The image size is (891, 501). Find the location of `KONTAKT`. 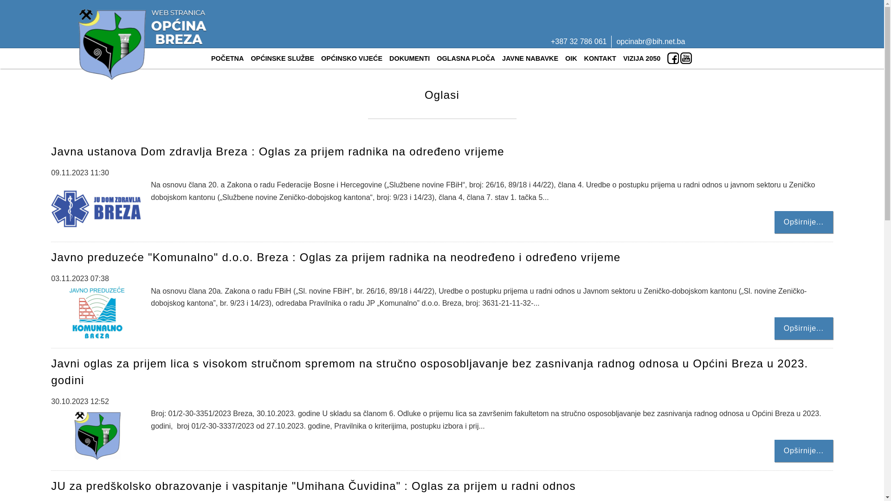

KONTAKT is located at coordinates (600, 58).